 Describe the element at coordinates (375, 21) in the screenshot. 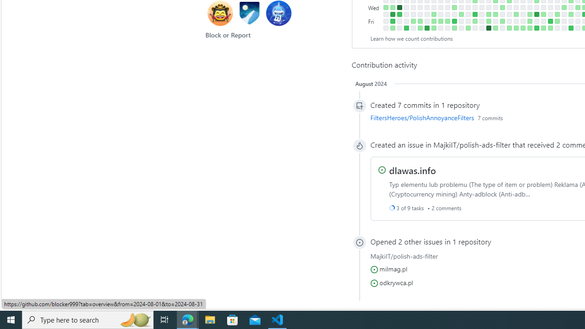

I see `Friday` at that location.